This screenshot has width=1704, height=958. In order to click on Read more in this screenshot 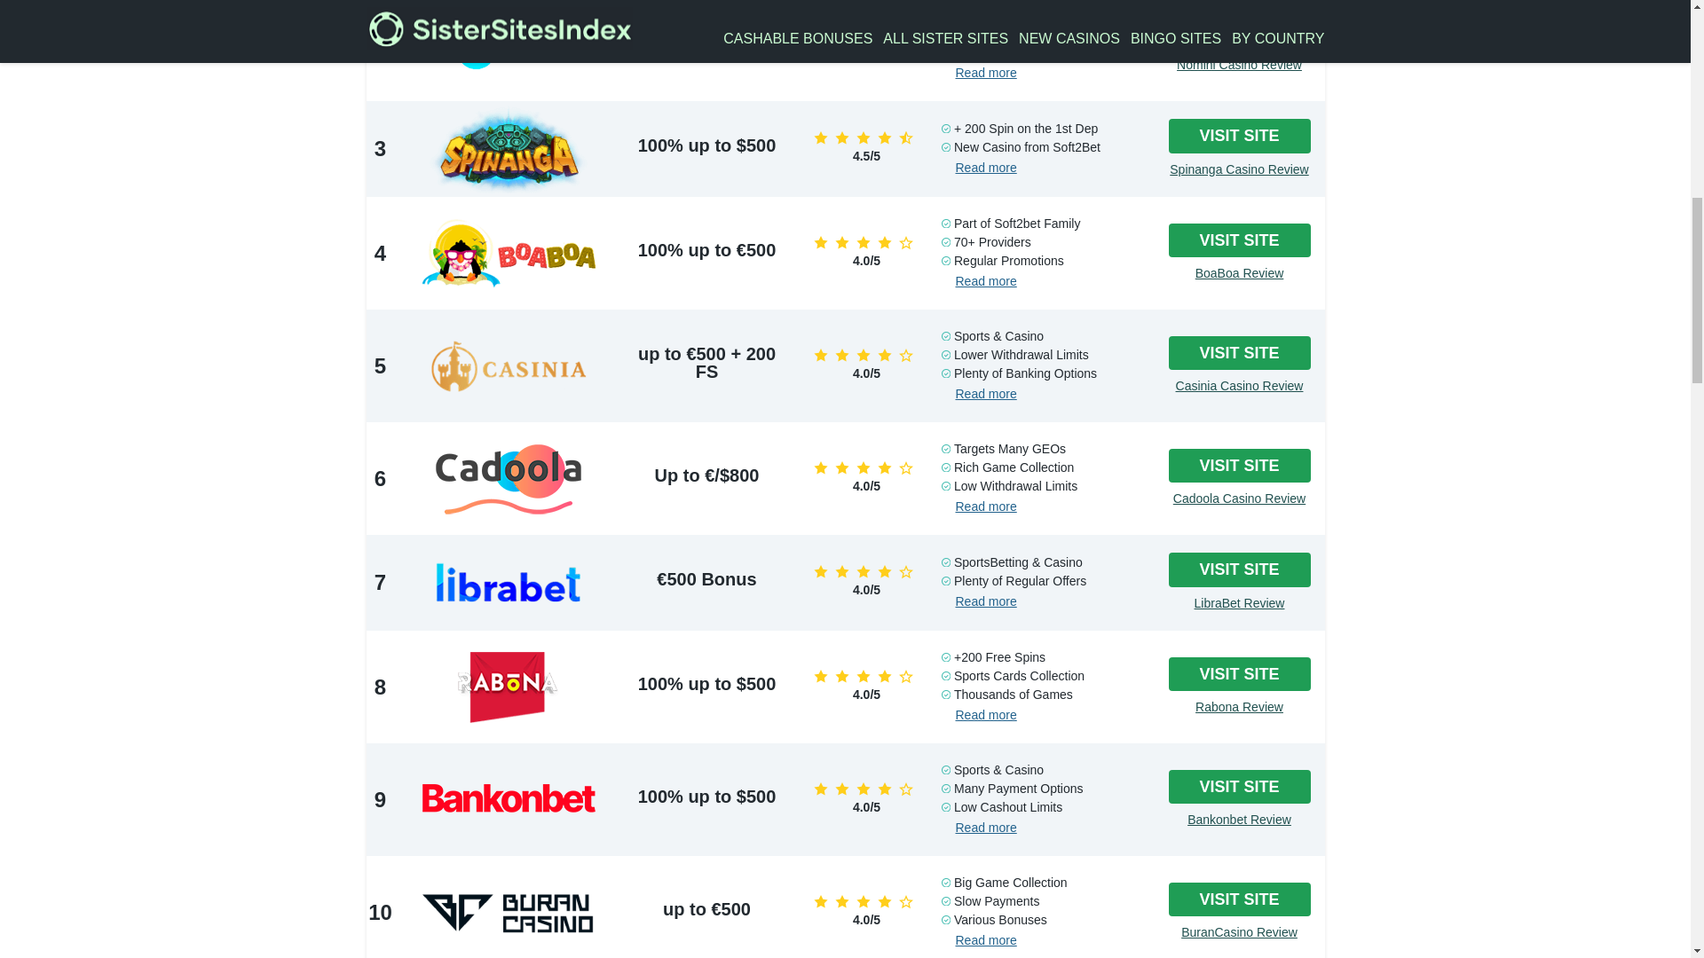, I will do `click(985, 167)`.